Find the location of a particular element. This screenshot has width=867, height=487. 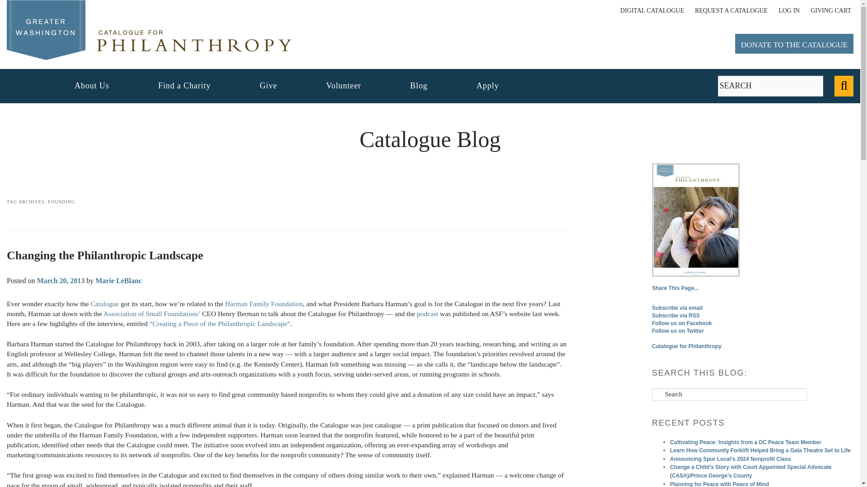

Donate to The Catalogue for Philanthropy is located at coordinates (794, 43).